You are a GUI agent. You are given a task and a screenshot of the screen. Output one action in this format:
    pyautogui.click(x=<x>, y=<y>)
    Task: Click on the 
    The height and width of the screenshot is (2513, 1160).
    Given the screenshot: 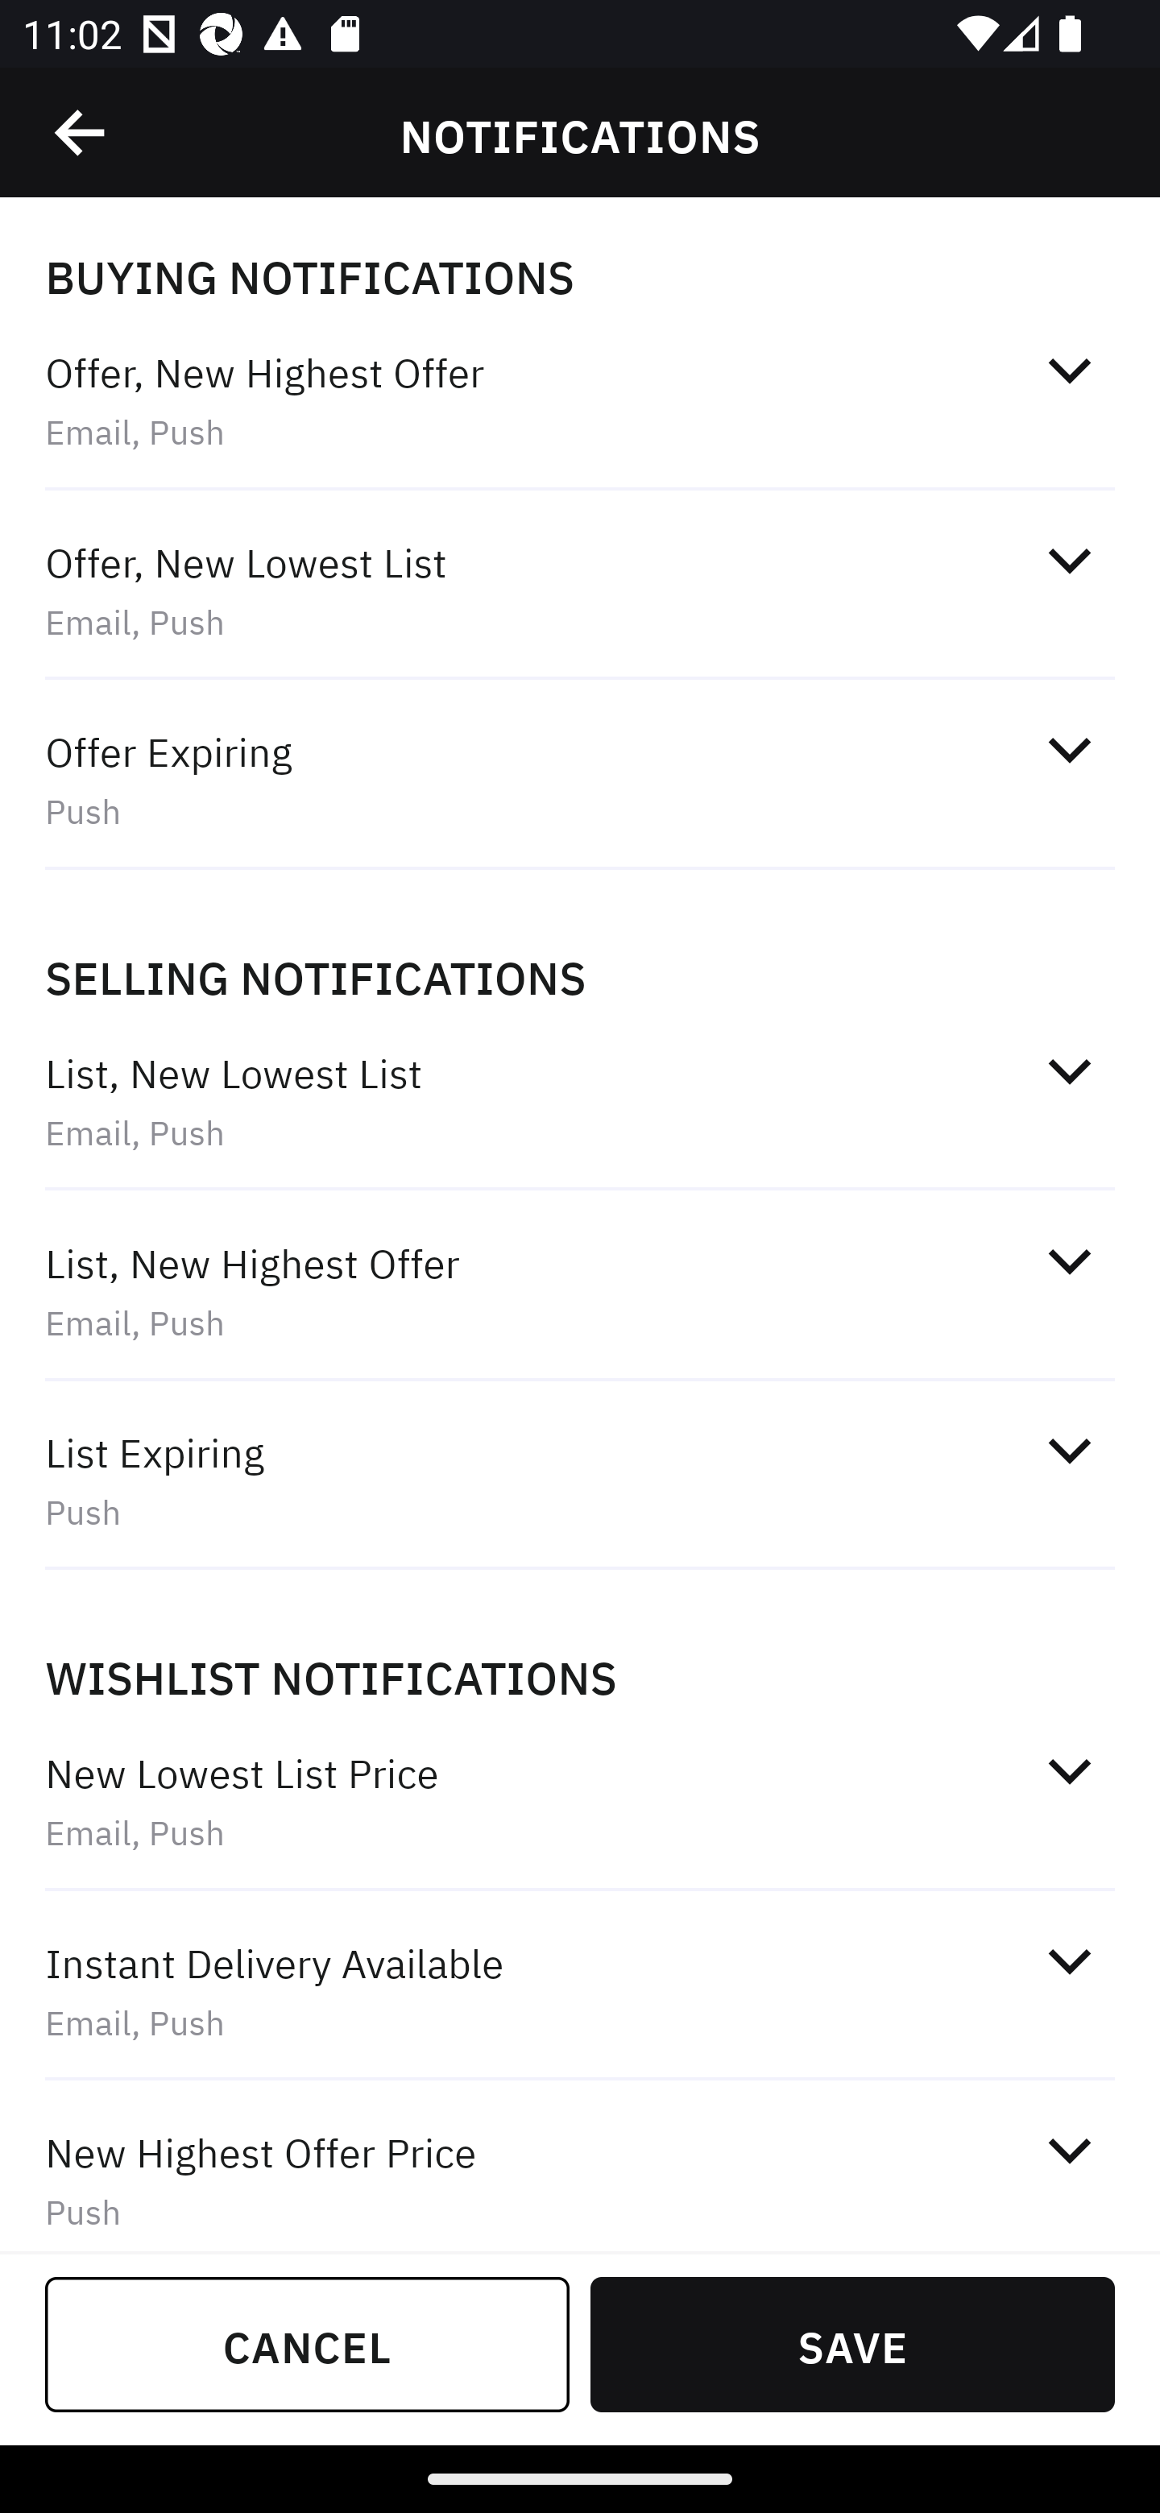 What is the action you would take?
    pyautogui.click(x=1069, y=750)
    